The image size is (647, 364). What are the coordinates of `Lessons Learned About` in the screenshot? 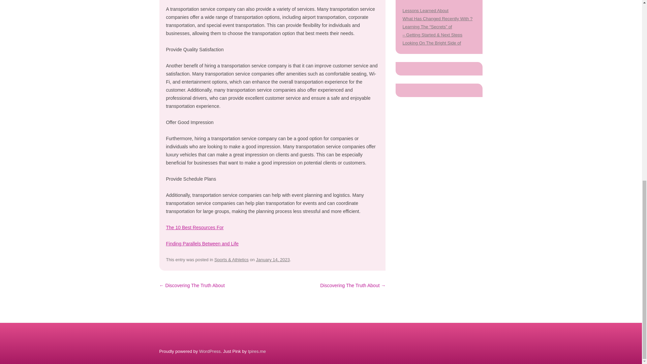 It's located at (425, 4).